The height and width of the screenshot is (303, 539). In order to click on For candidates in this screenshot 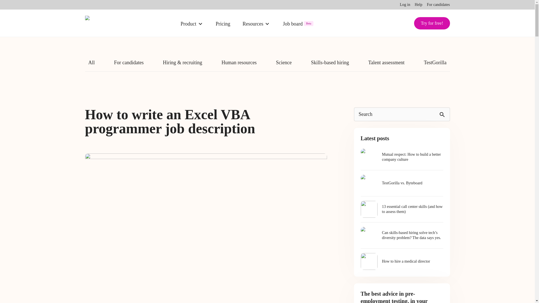, I will do `click(438, 4)`.